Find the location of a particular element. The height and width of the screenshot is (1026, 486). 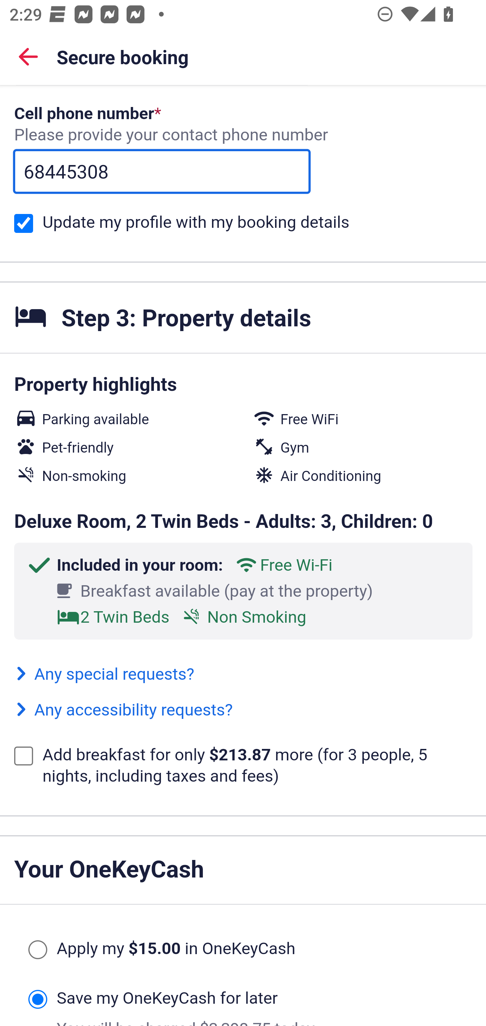

Apply my $15.00 in OneKeyCash is located at coordinates (37, 950).